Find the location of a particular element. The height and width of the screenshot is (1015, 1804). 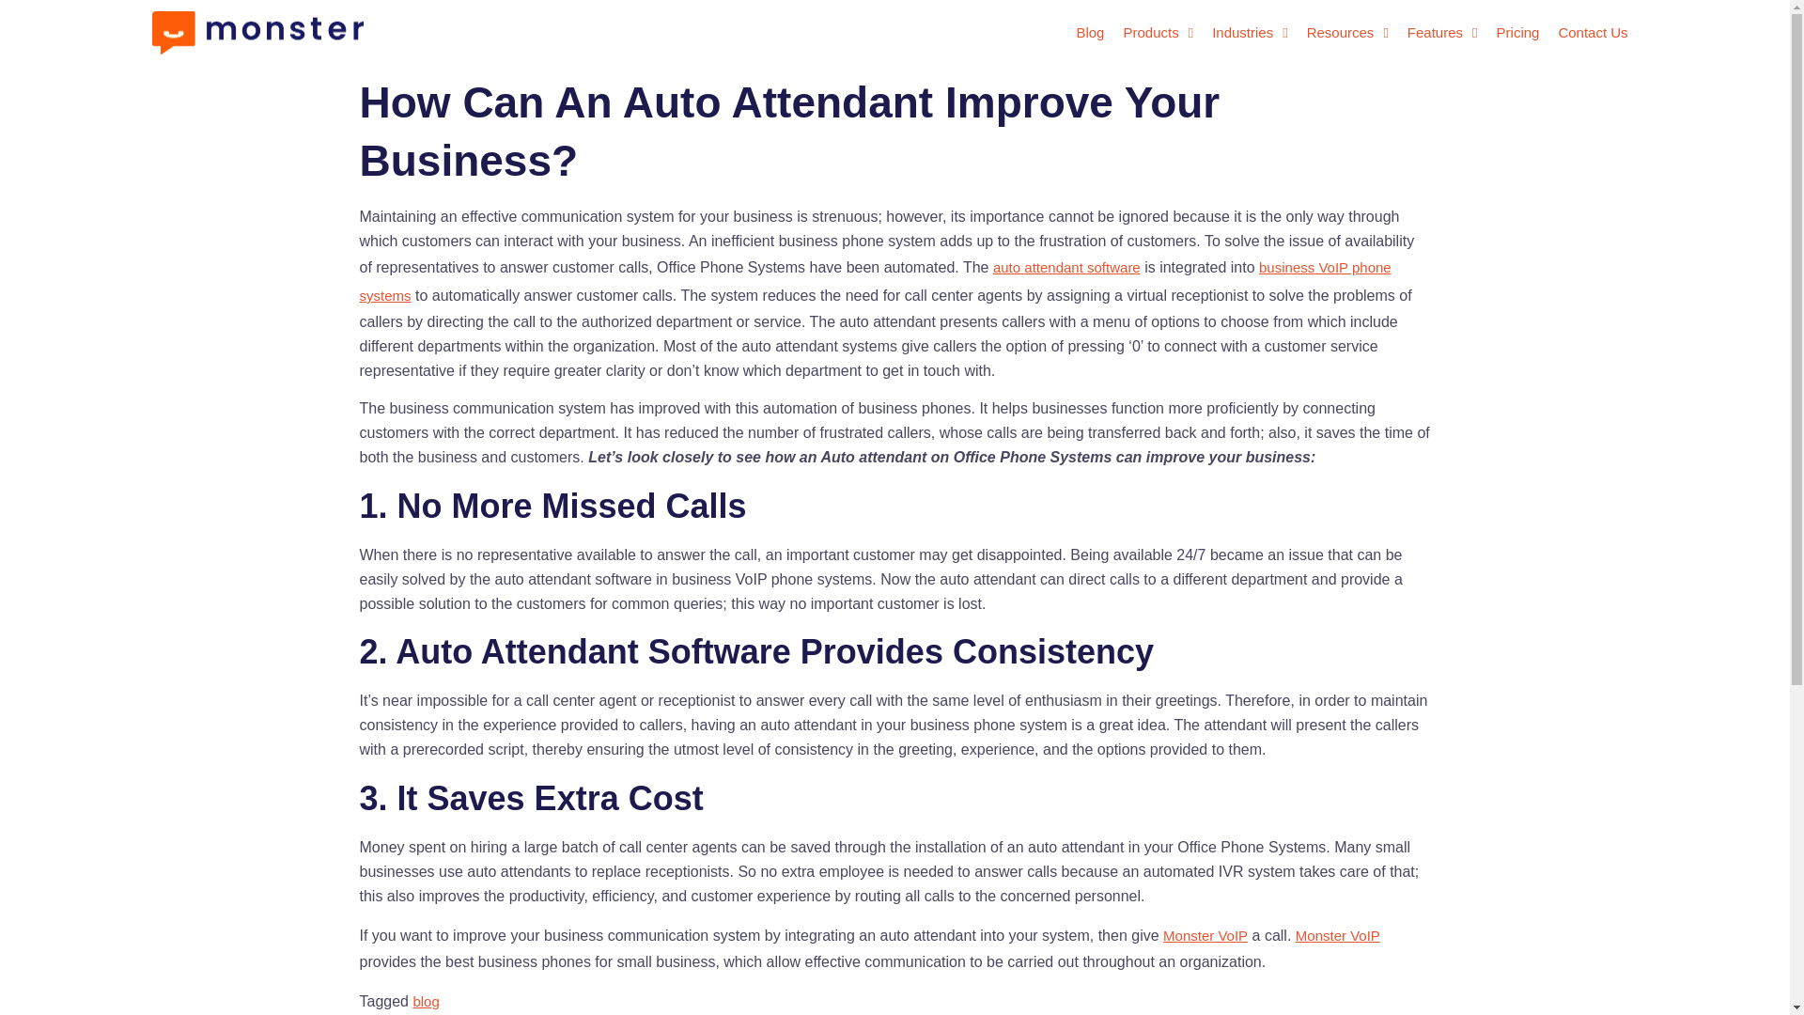

Resources is located at coordinates (1347, 32).